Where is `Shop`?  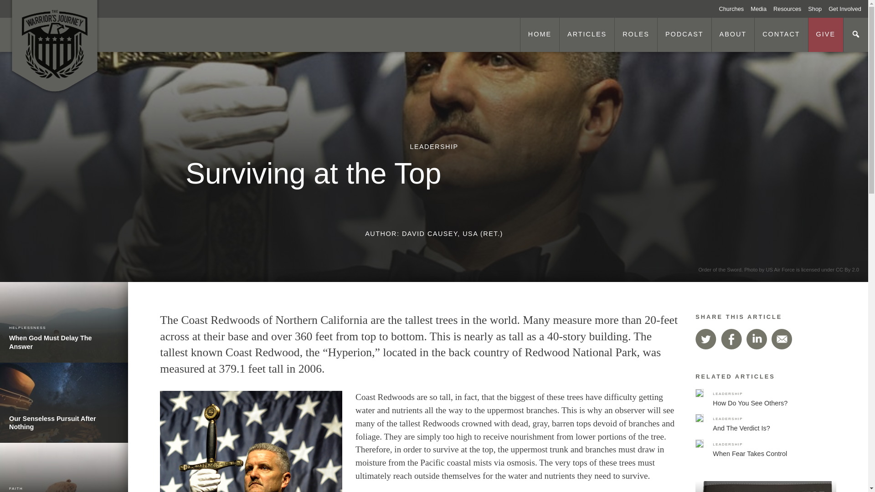
Shop is located at coordinates (64, 467).